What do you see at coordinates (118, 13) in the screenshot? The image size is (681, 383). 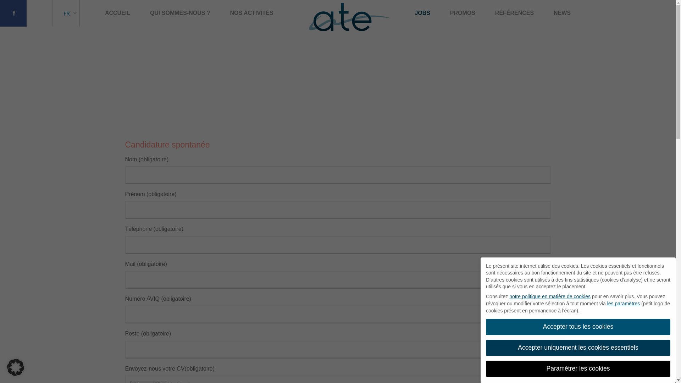 I see `ACCUEIL` at bounding box center [118, 13].